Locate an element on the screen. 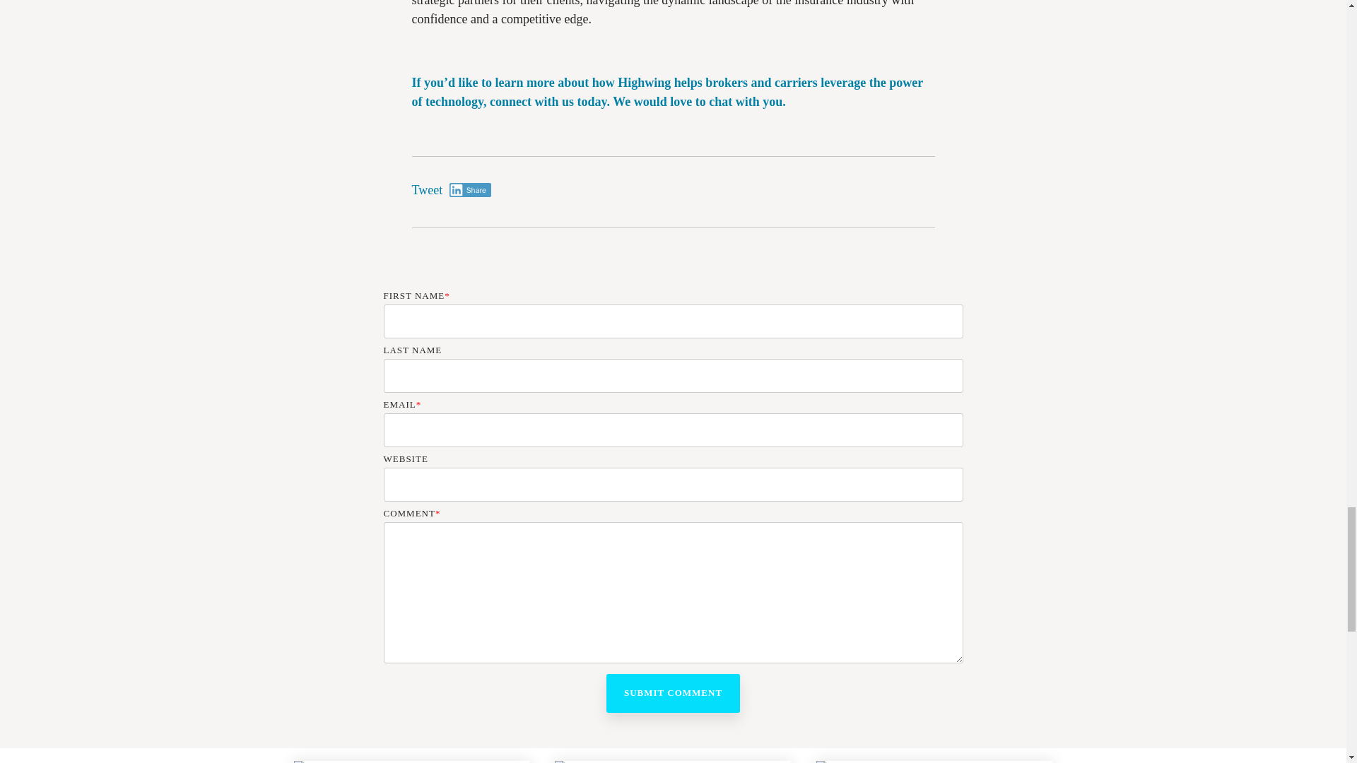  Submit Comment is located at coordinates (673, 692).